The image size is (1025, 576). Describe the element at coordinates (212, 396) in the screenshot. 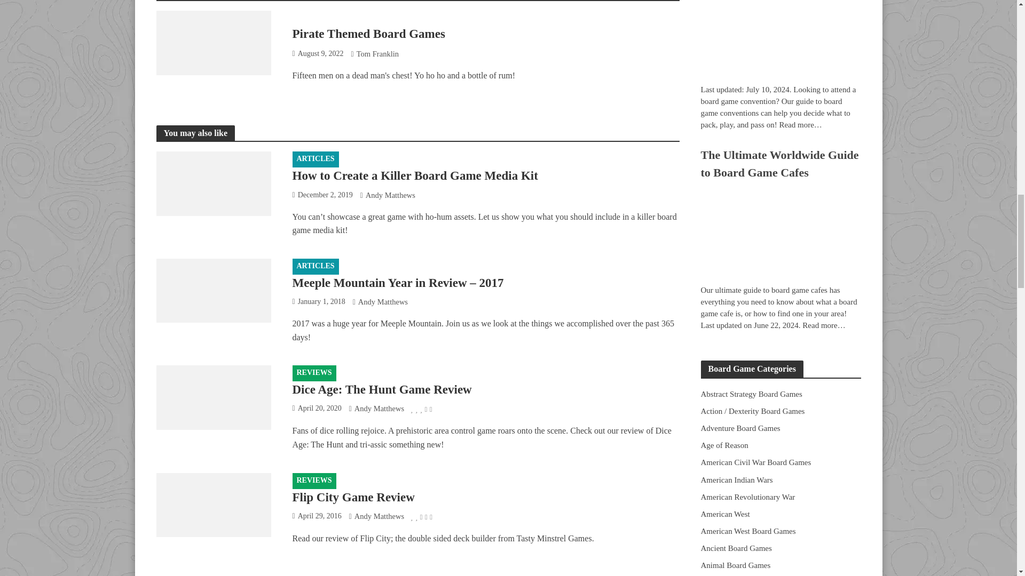

I see `Dice Age: The Hunt Game Review` at that location.